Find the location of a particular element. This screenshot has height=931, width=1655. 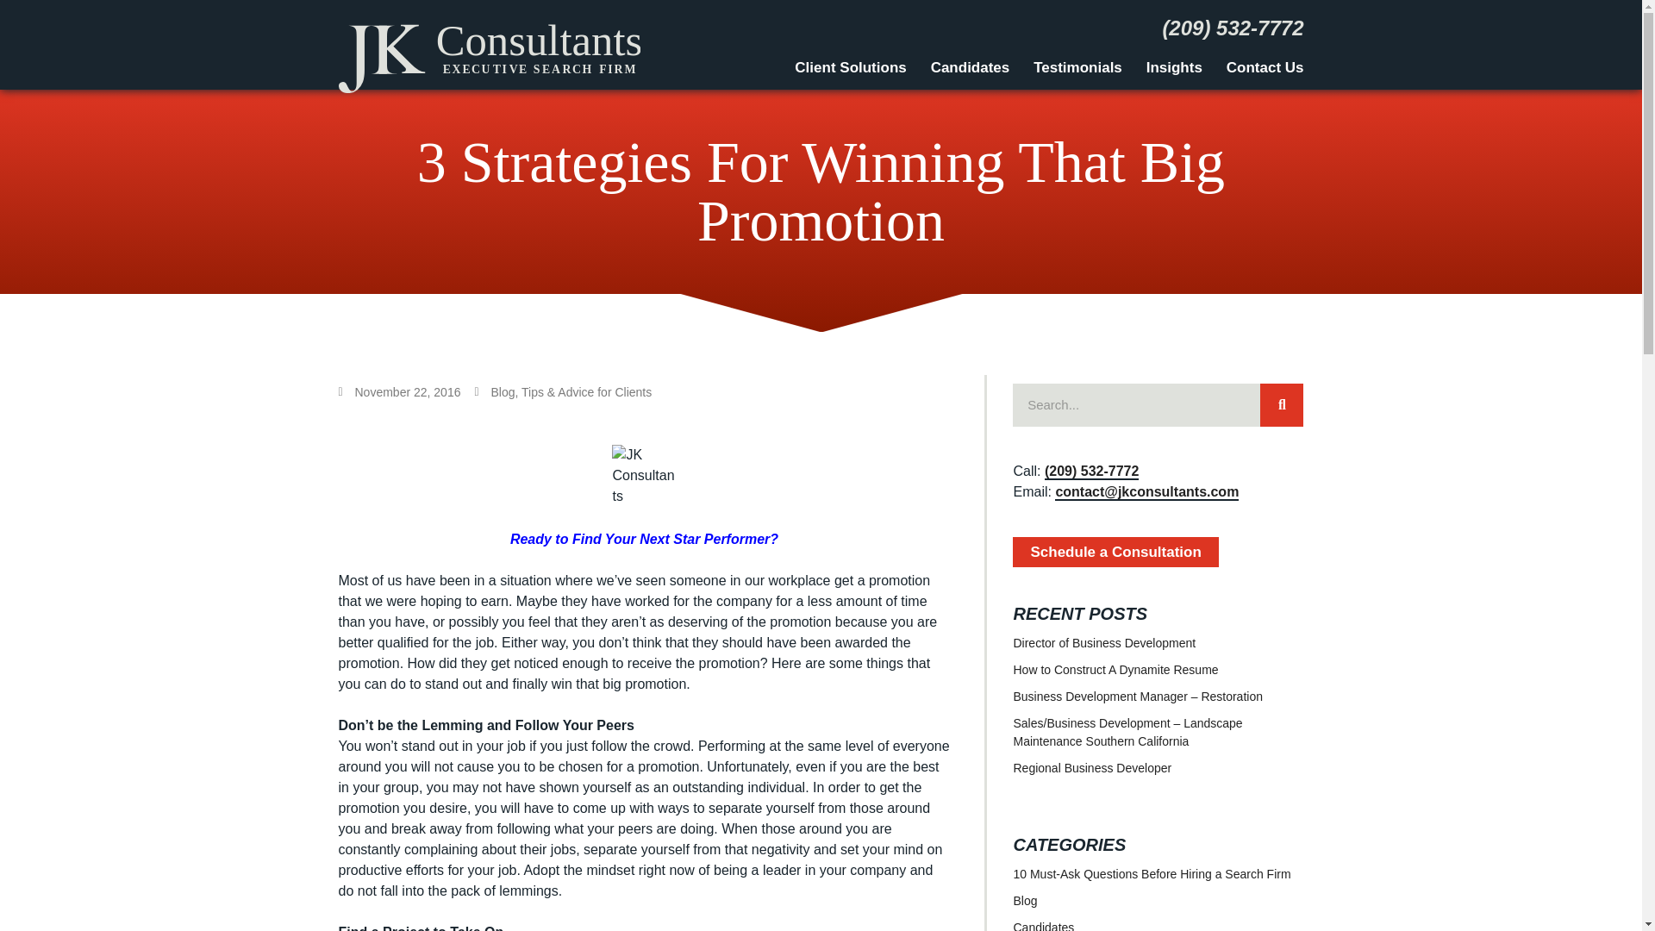

Blog is located at coordinates (1025, 899).